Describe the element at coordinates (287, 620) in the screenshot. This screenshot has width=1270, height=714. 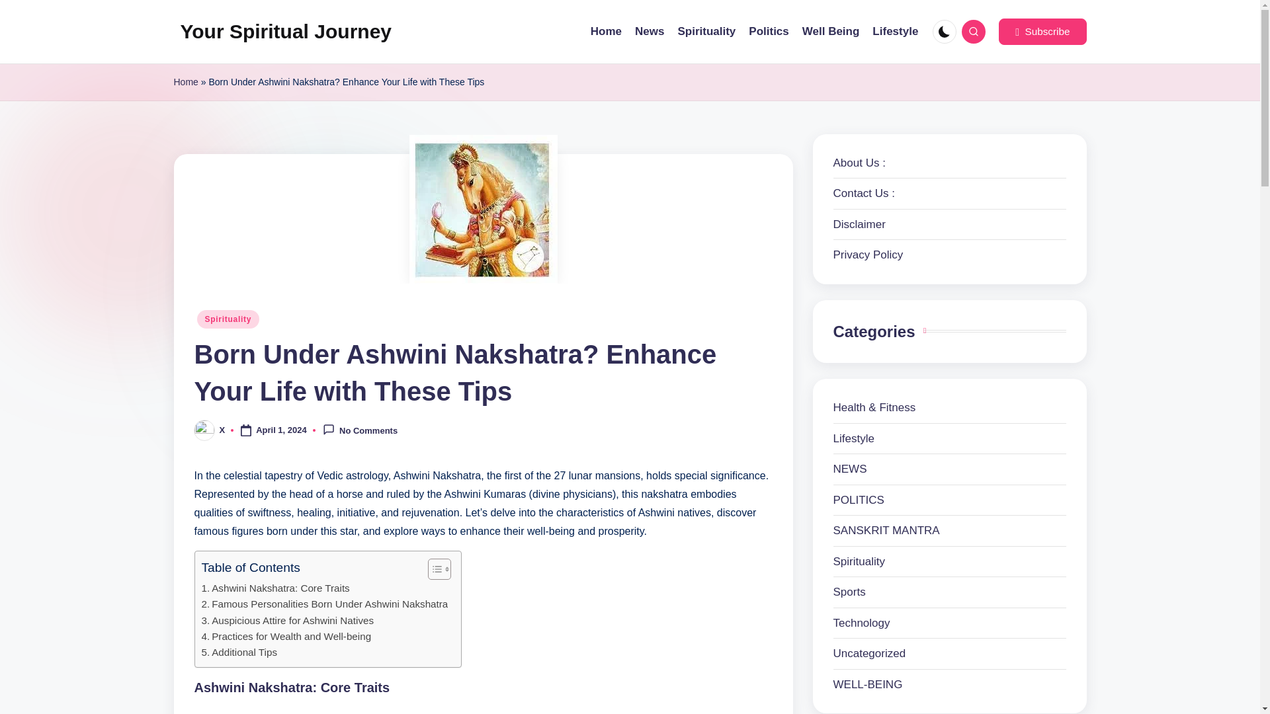
I see `Auspicious Attire for Ashwini Natives` at that location.